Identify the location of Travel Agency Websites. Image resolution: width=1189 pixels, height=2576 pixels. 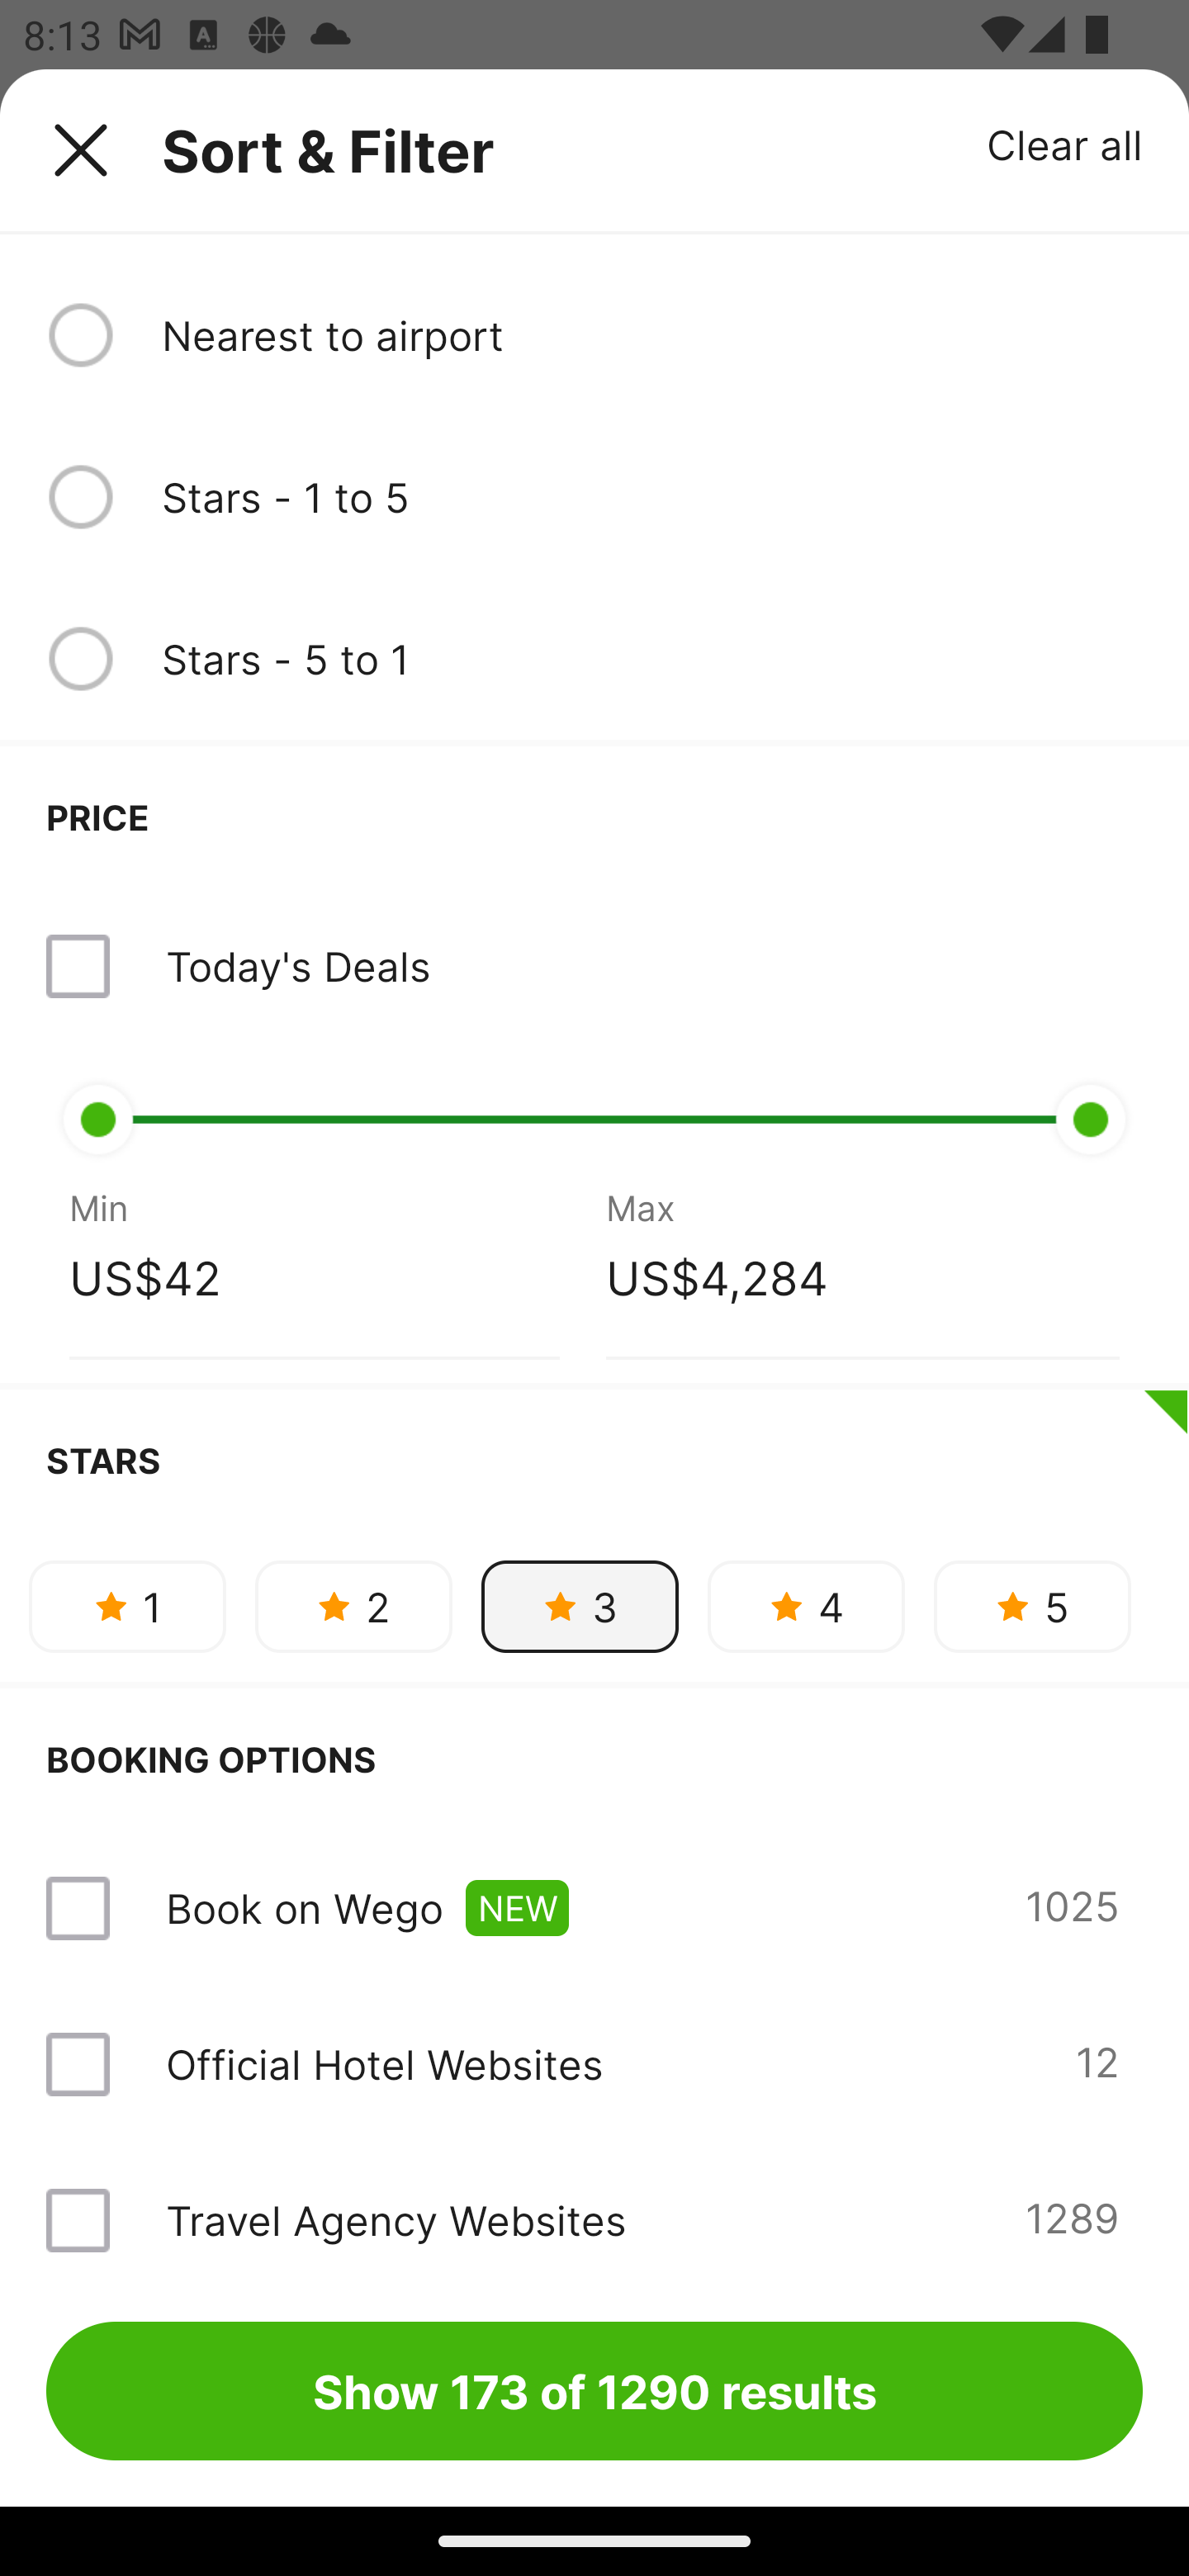
(395, 2220).